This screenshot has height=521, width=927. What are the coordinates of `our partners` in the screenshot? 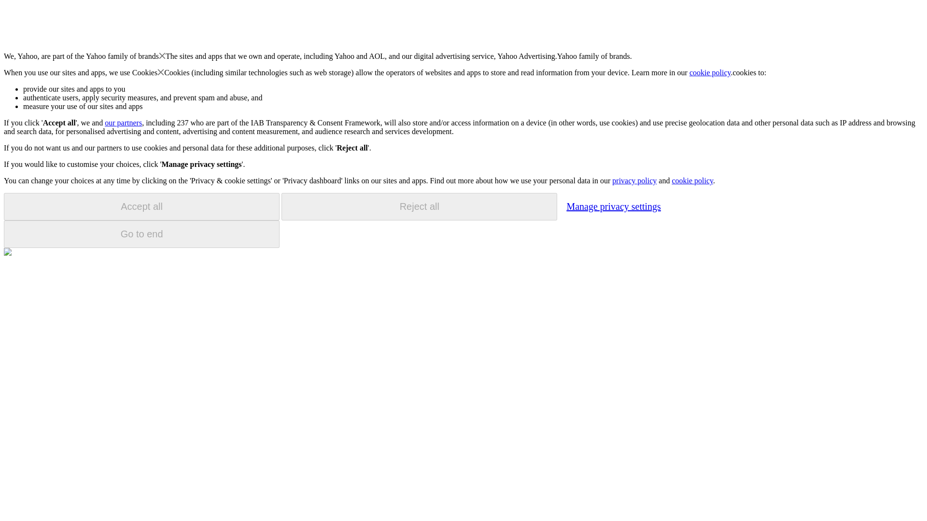 It's located at (123, 123).